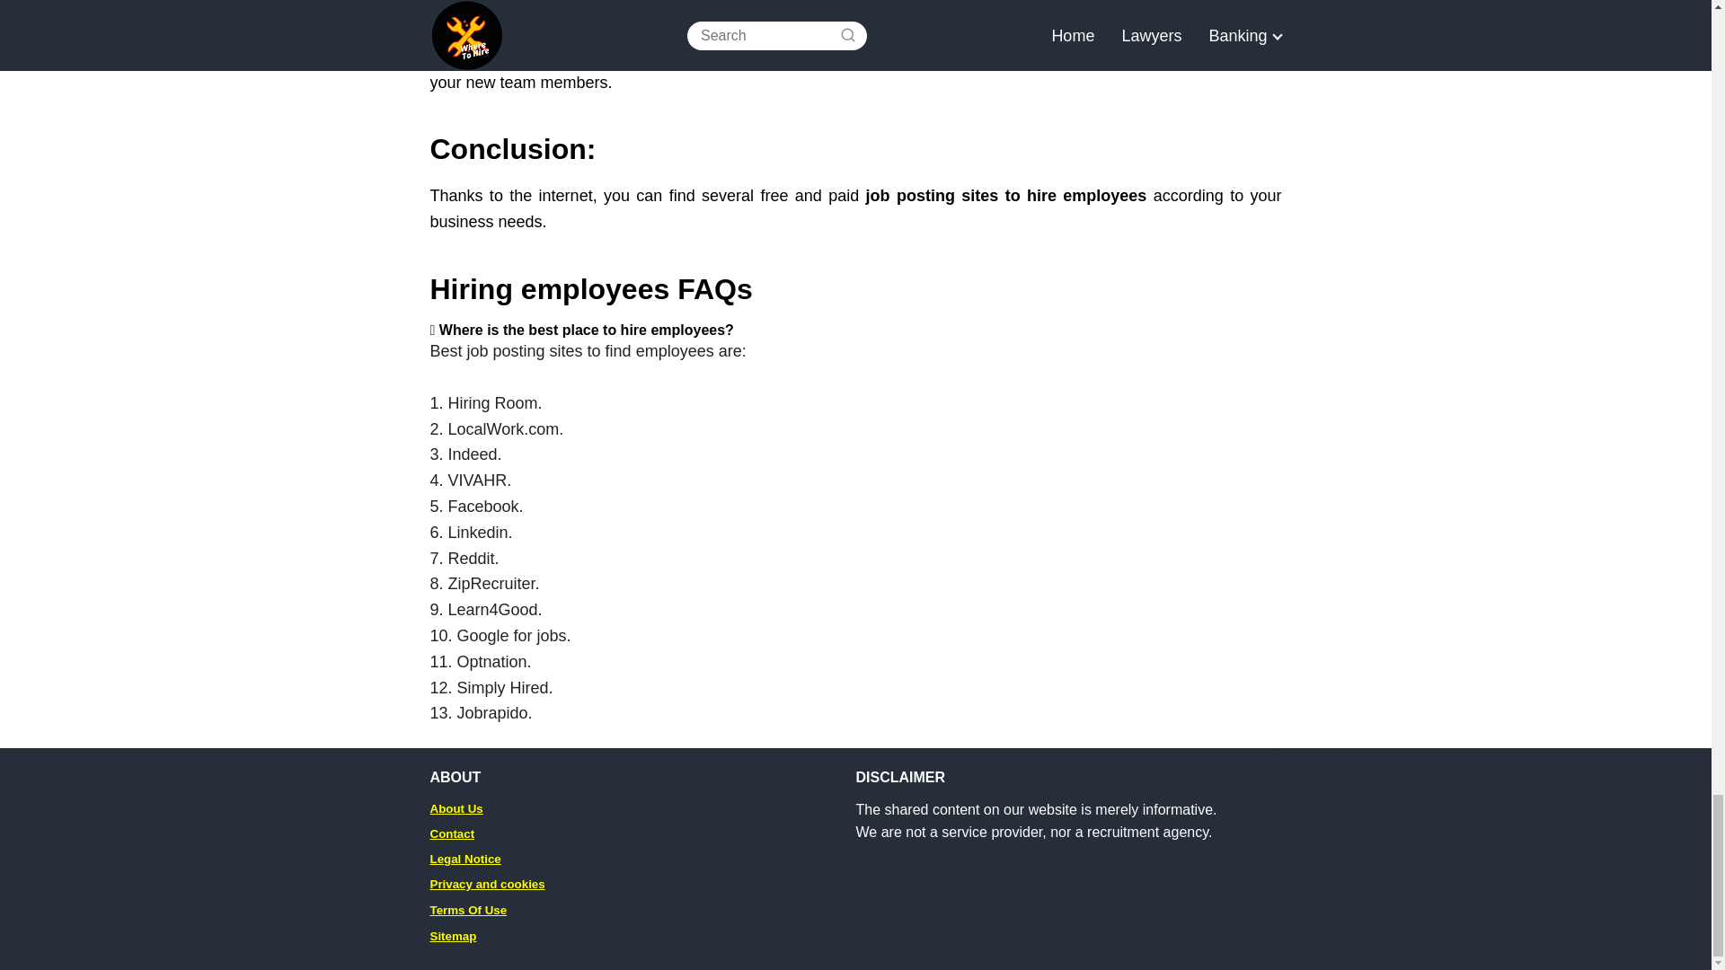 The image size is (1725, 970). I want to click on Sitemap, so click(453, 934).